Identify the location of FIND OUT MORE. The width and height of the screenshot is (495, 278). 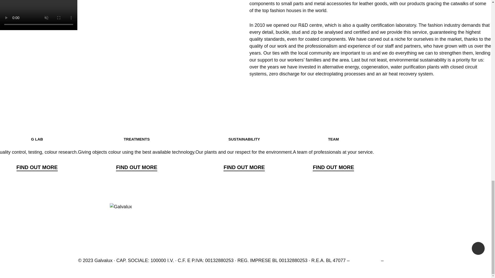
(244, 168).